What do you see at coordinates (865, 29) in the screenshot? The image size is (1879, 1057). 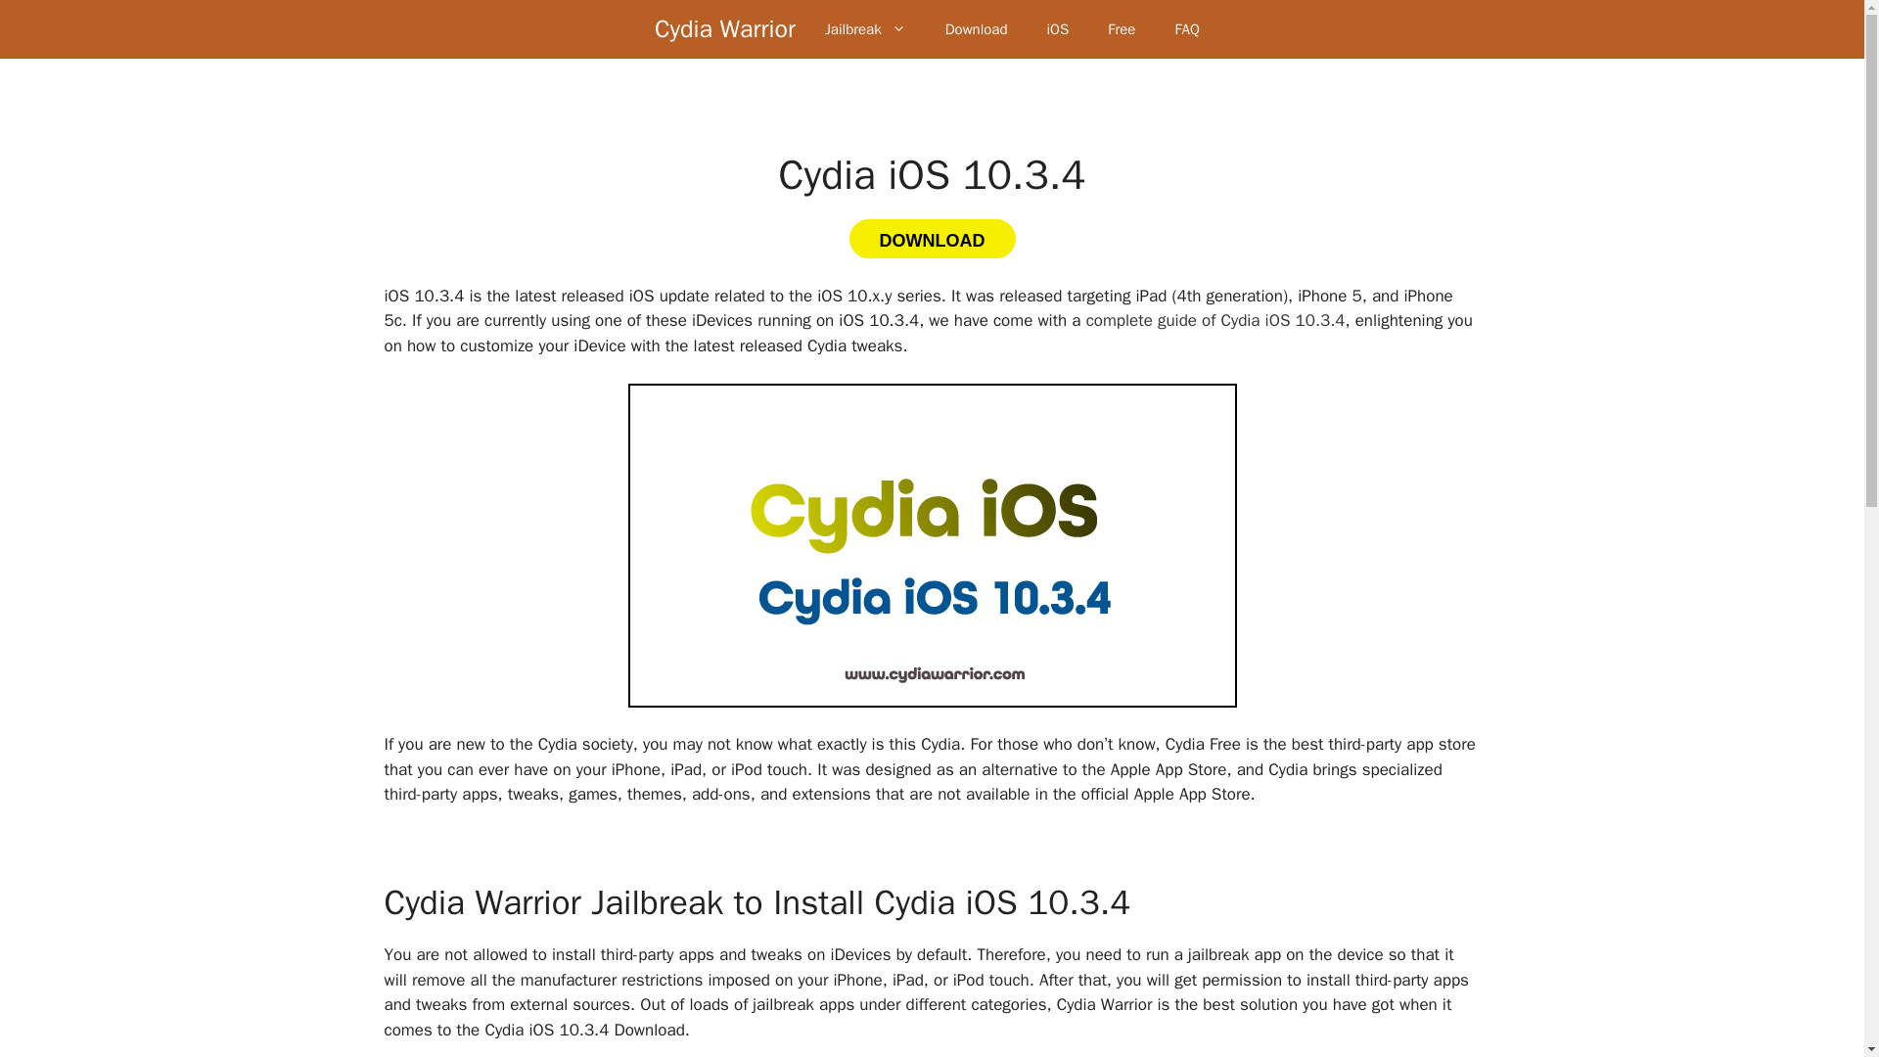 I see `Jailbreak` at bounding box center [865, 29].